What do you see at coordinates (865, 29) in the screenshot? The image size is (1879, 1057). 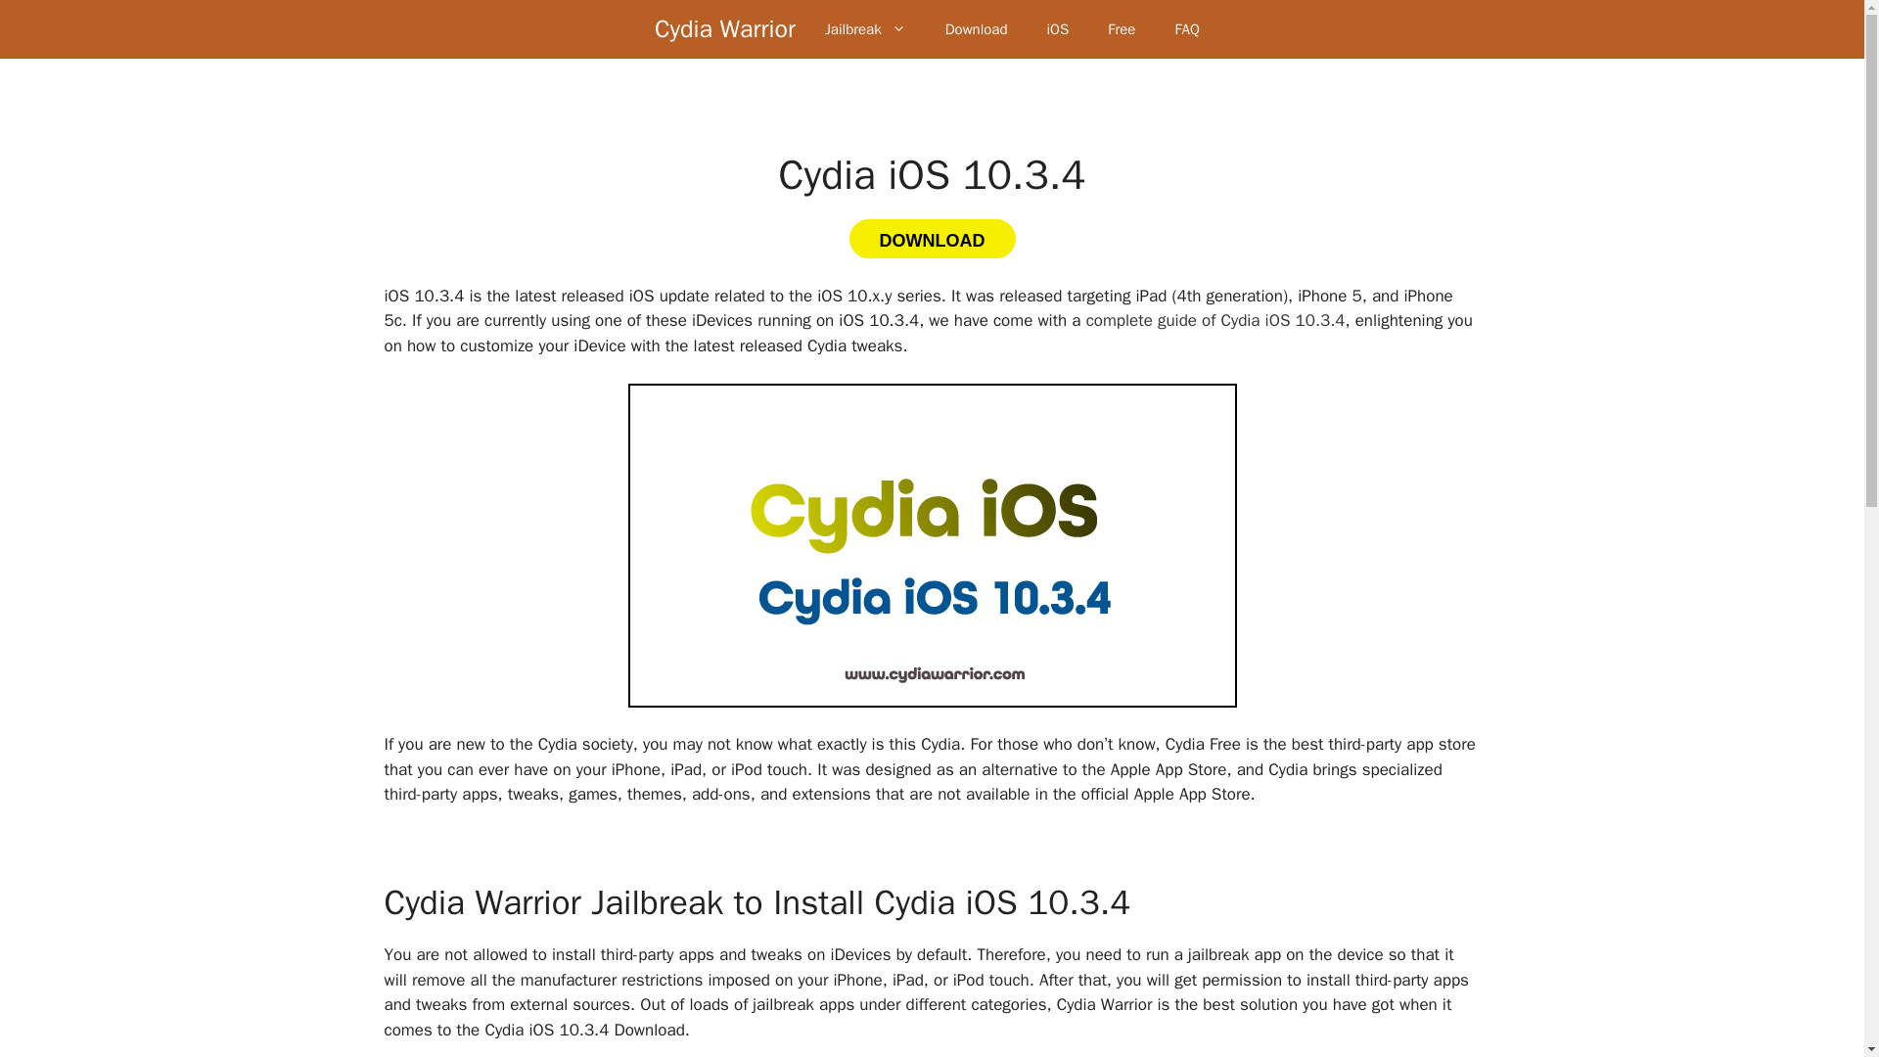 I see `Jailbreak` at bounding box center [865, 29].